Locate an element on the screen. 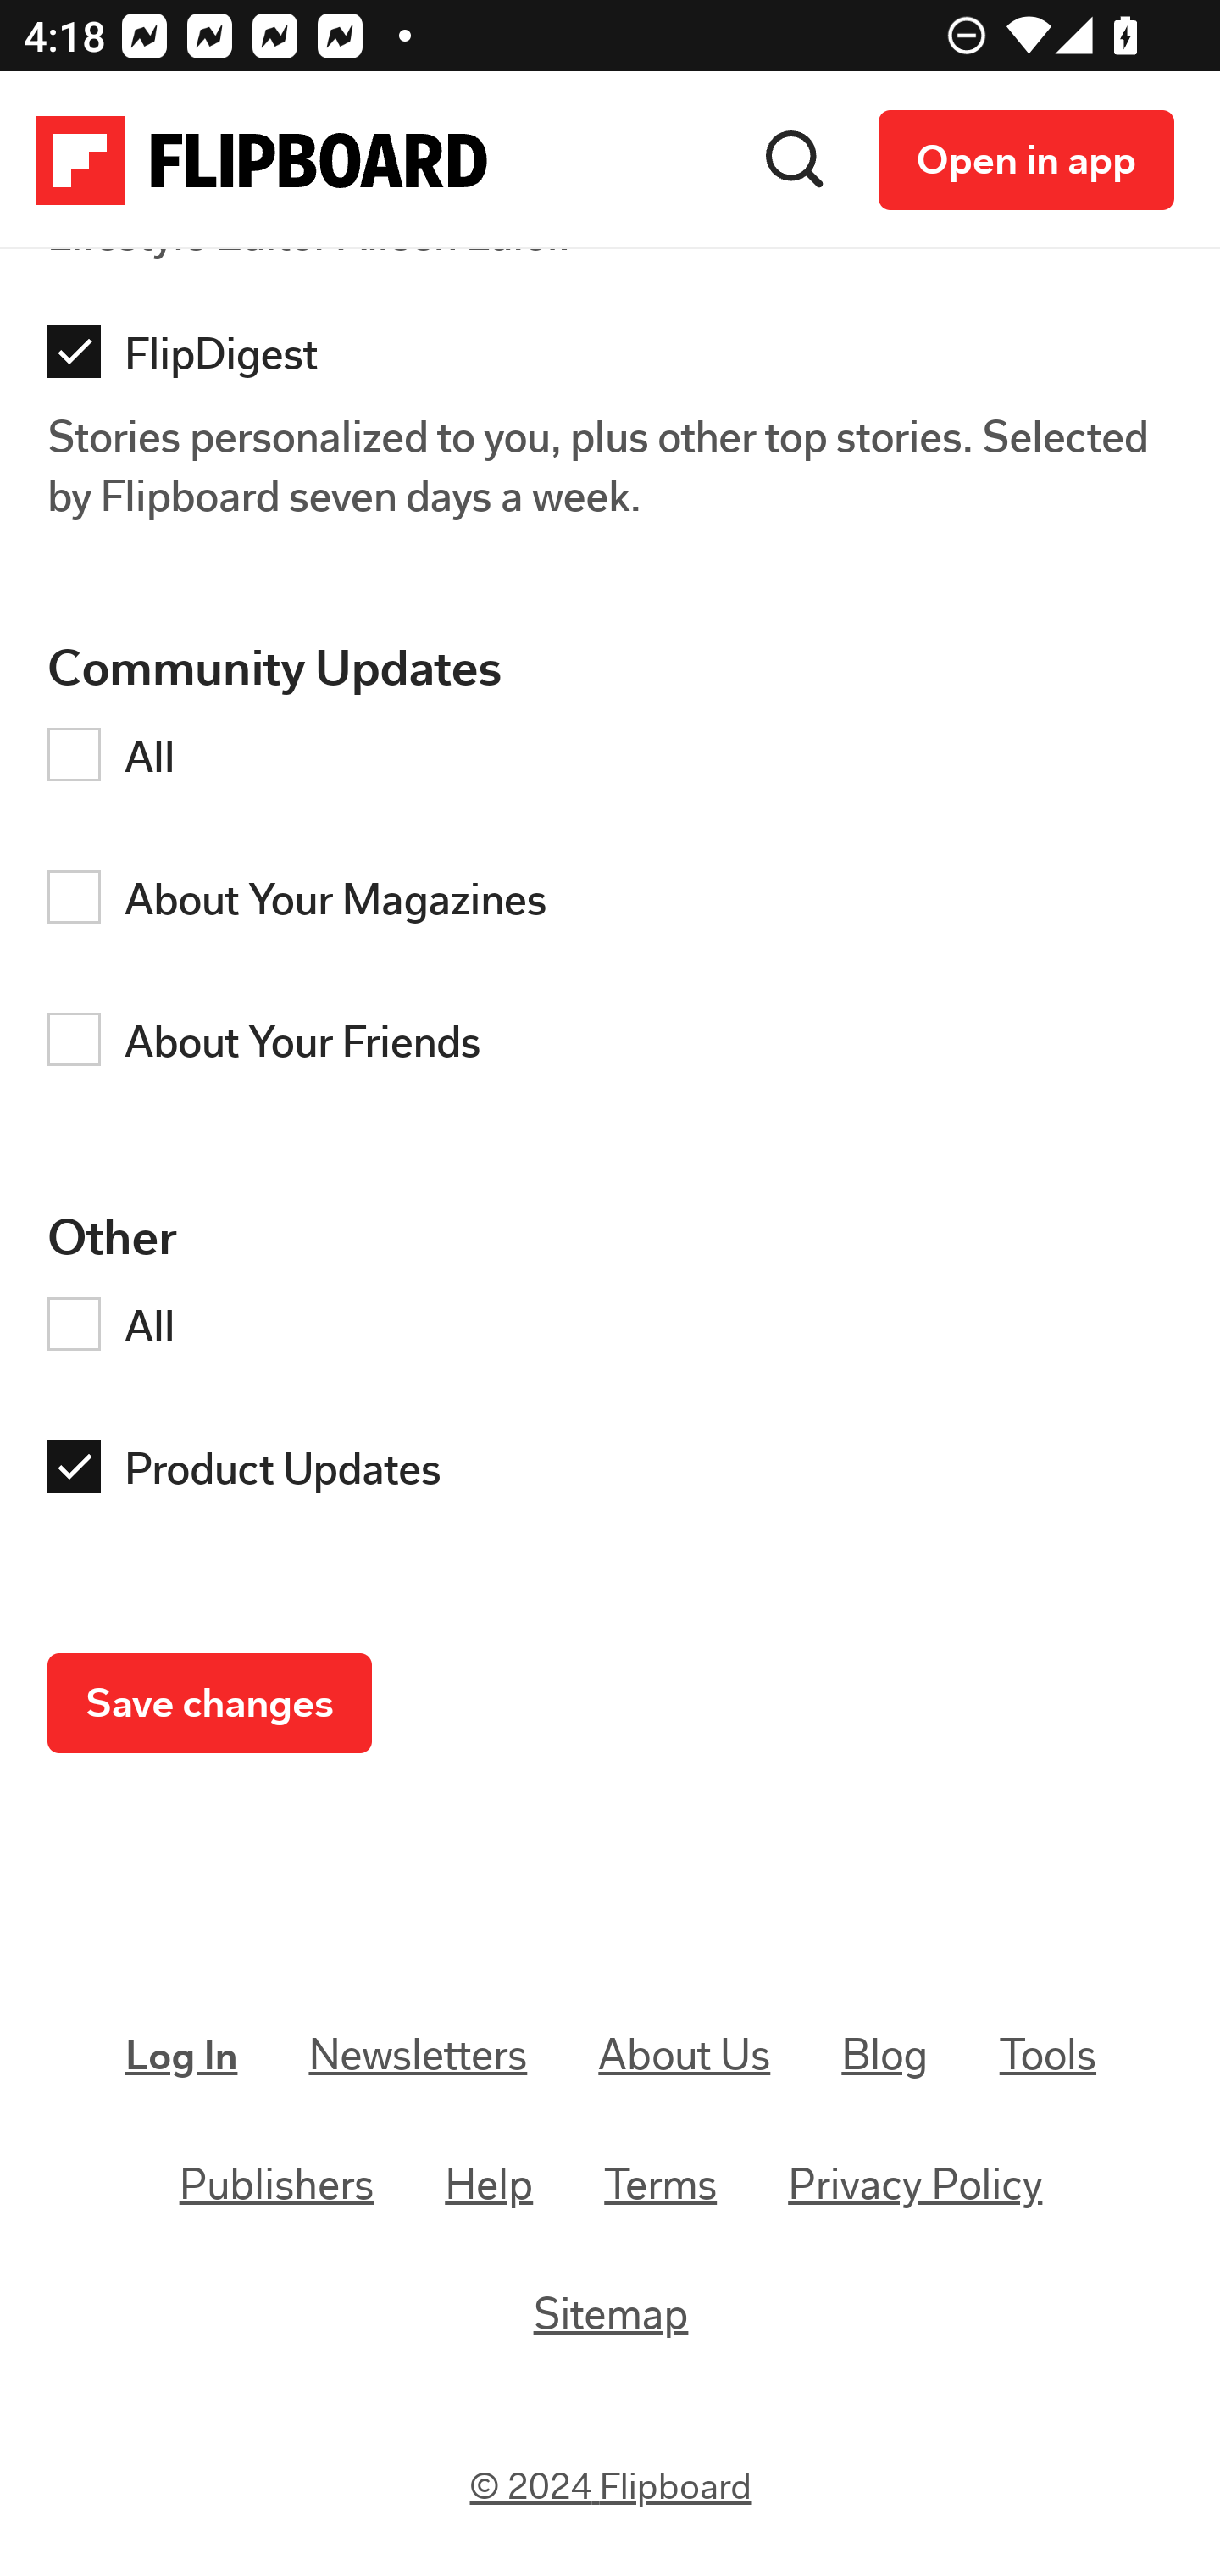 The image size is (1220, 2576). About Your Friends is located at coordinates (618, 1047).